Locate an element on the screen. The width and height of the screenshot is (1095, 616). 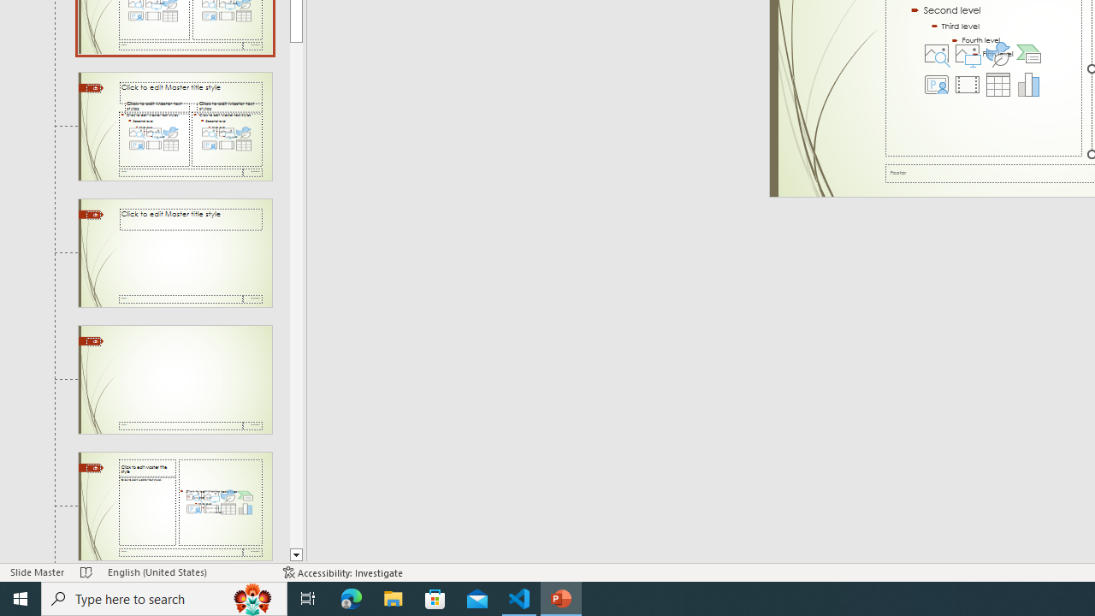
Insert a SmartArt Graphic is located at coordinates (1028, 53).